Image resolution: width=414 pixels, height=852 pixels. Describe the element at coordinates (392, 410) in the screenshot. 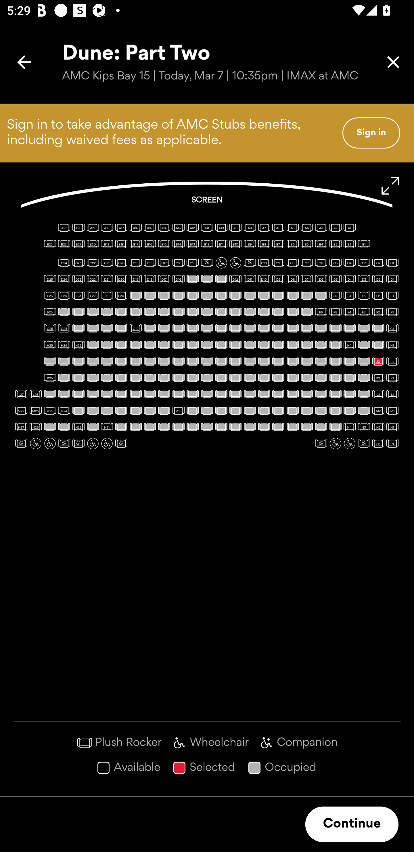

I see `M1, Regular seat, available` at that location.